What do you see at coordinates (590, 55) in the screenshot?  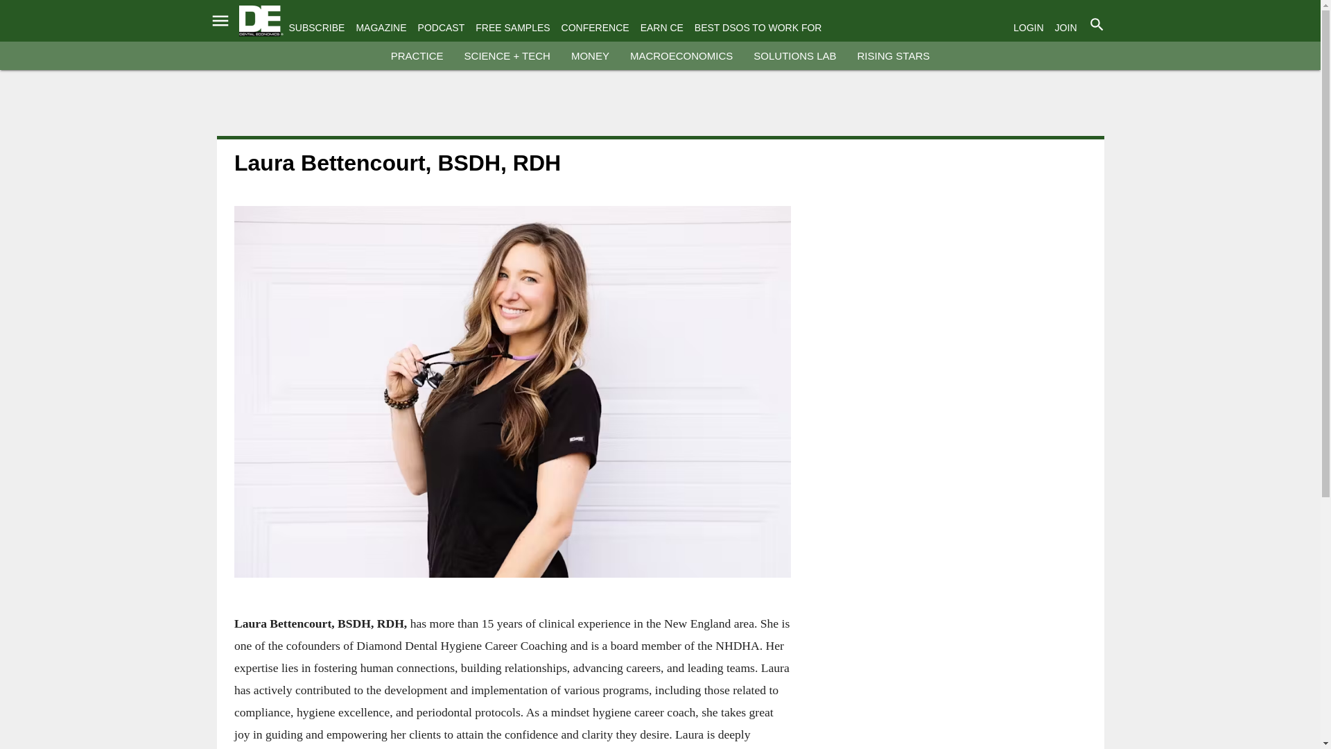 I see `MONEY` at bounding box center [590, 55].